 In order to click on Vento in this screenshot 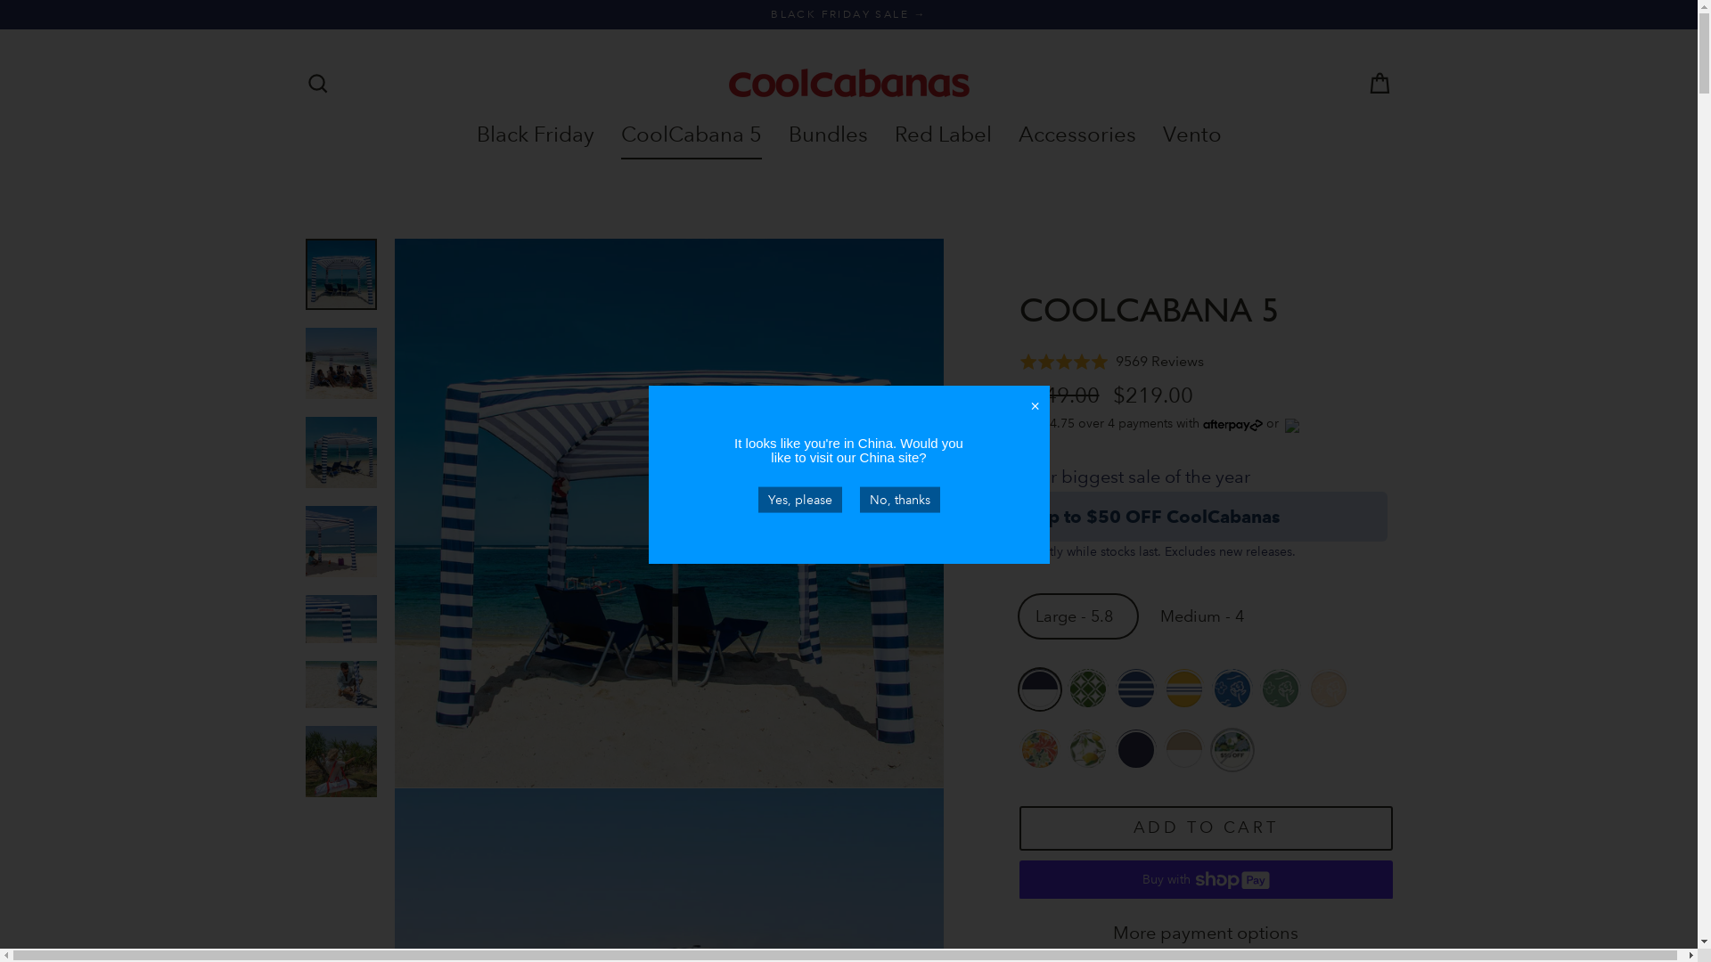, I will do `click(1192, 134)`.